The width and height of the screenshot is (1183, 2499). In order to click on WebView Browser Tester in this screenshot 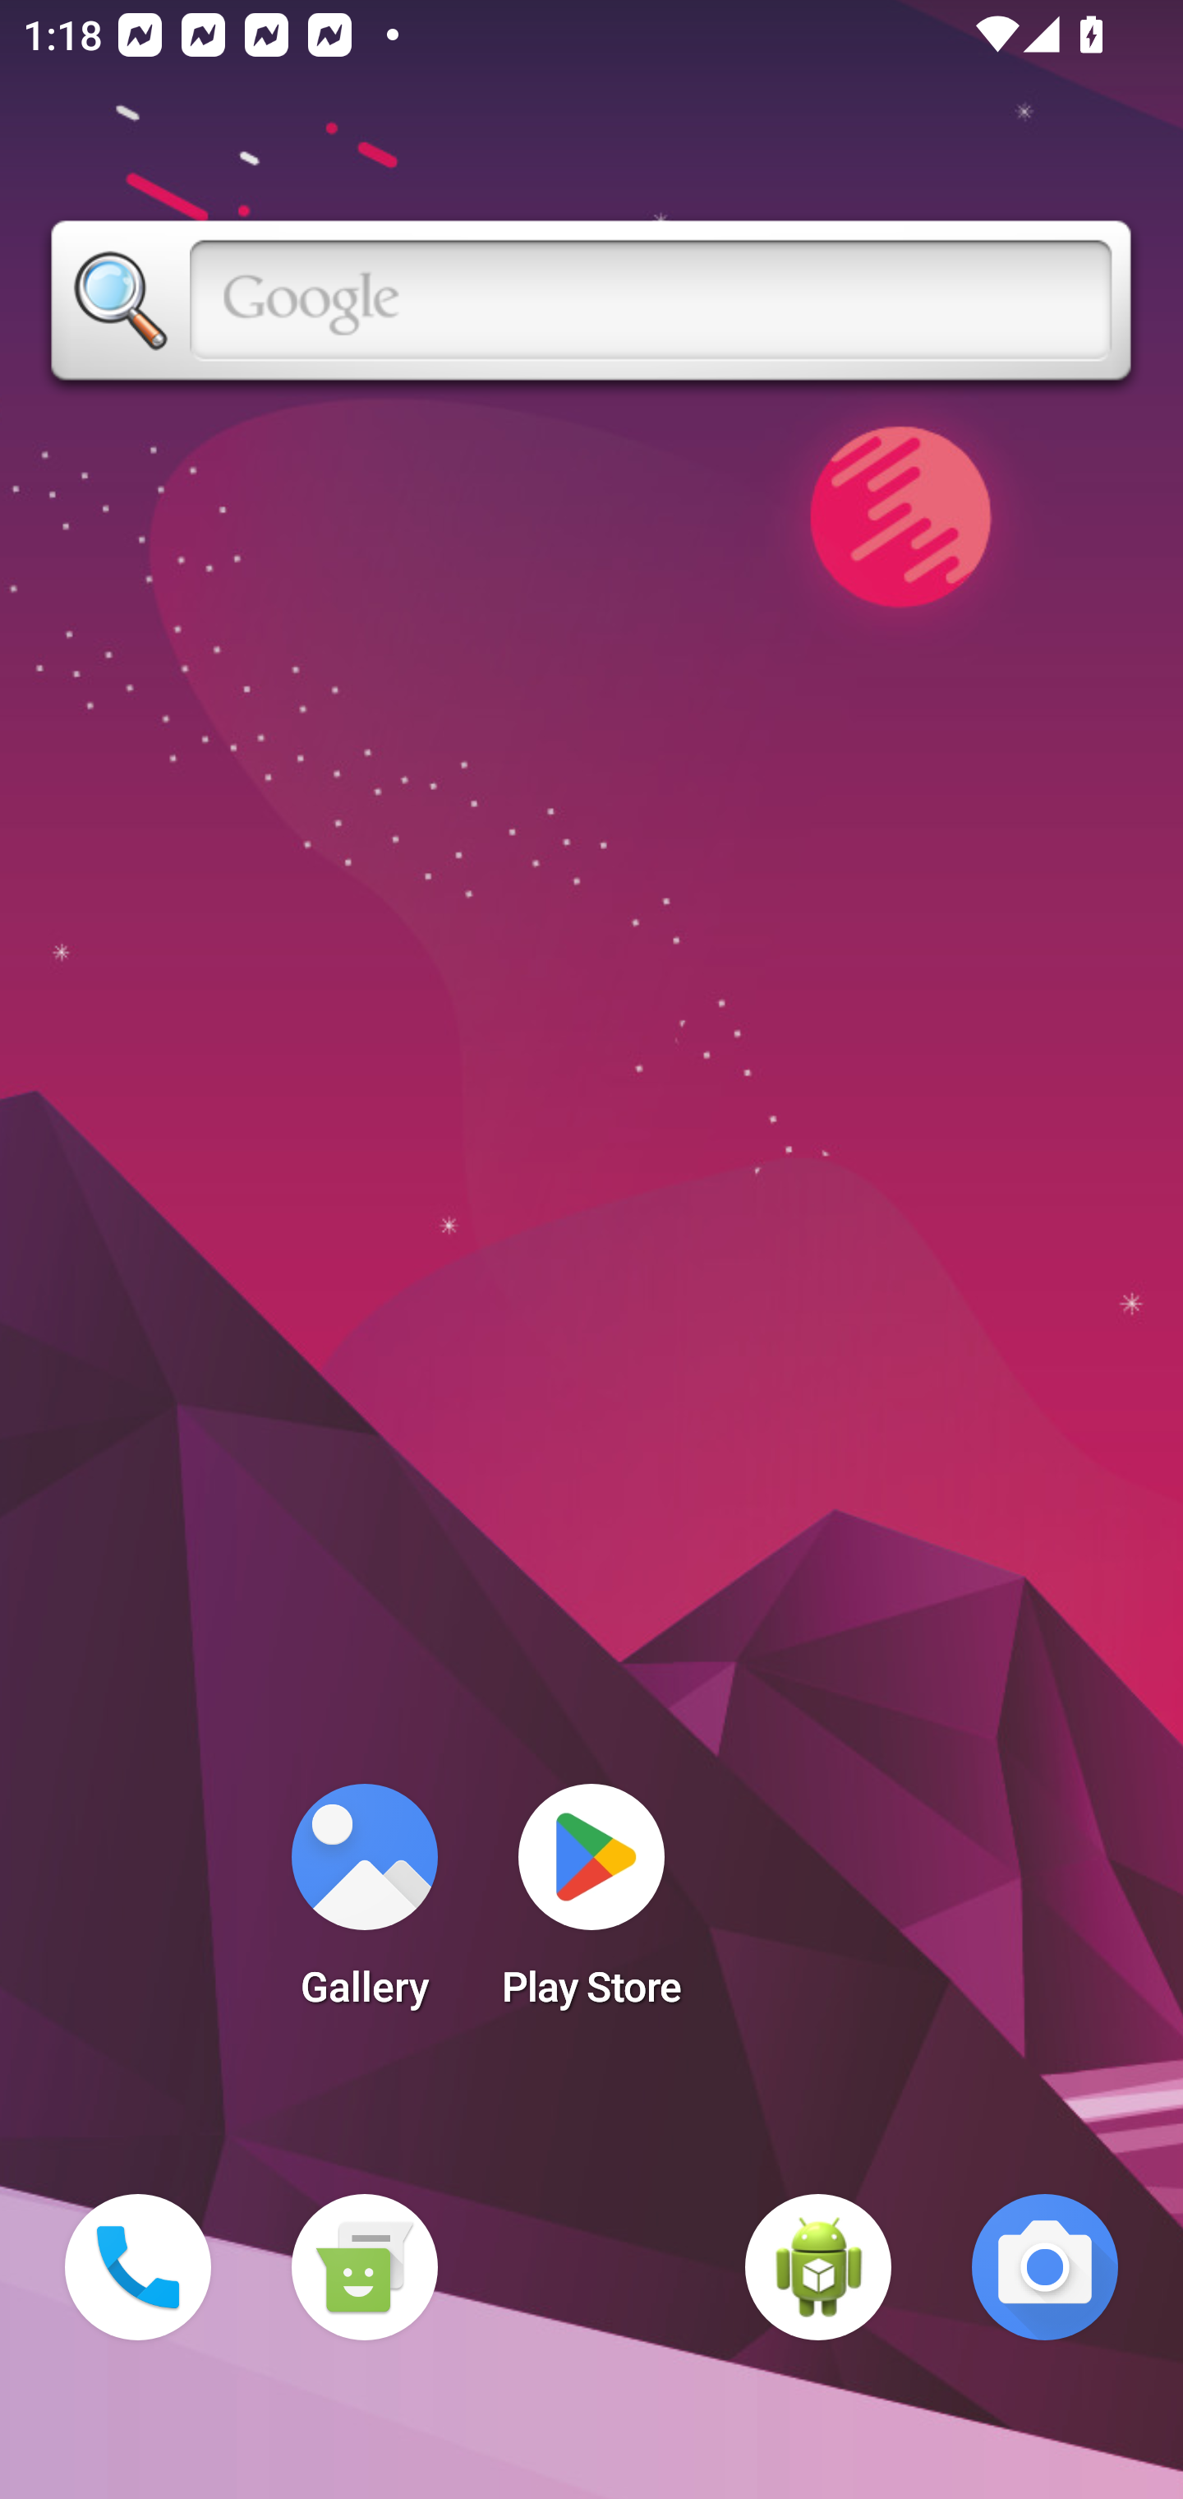, I will do `click(818, 2267)`.